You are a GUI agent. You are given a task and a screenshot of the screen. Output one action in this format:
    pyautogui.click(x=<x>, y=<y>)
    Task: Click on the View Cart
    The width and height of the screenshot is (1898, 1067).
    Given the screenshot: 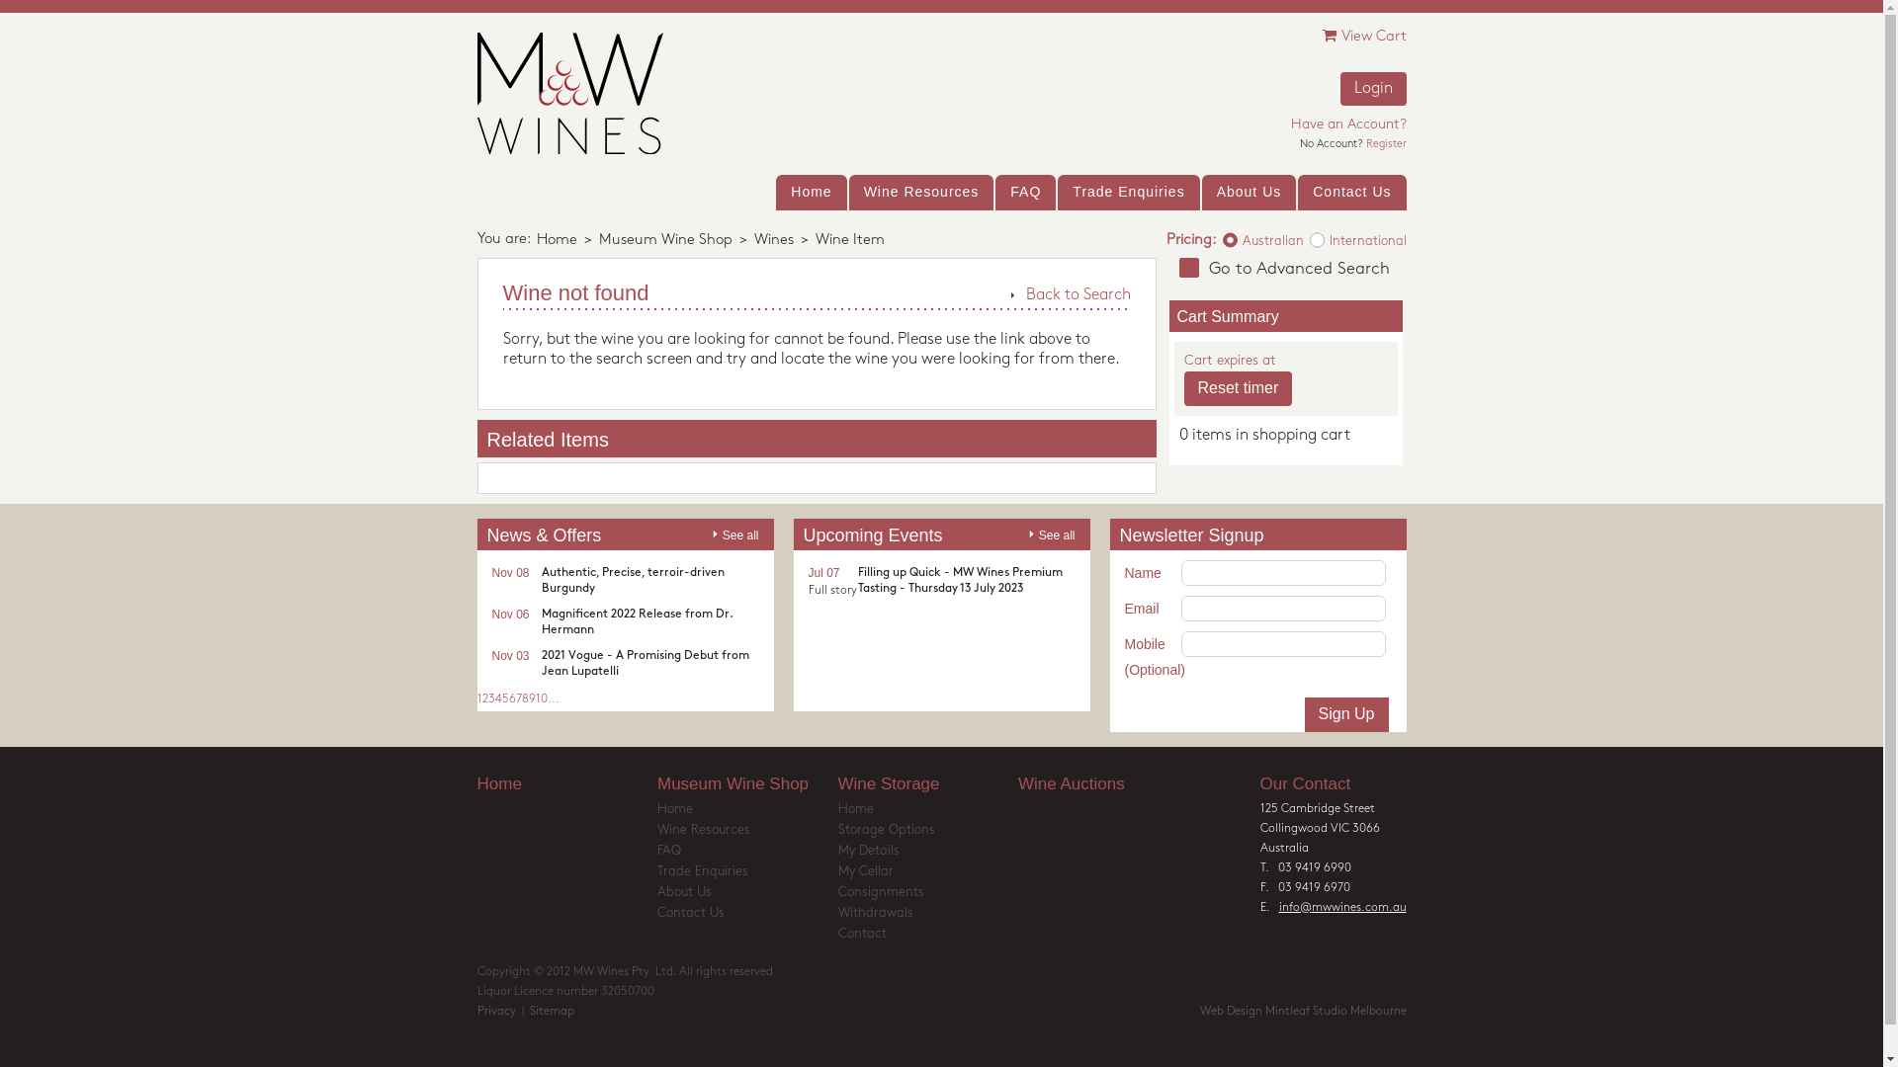 What is the action you would take?
    pyautogui.click(x=1364, y=38)
    